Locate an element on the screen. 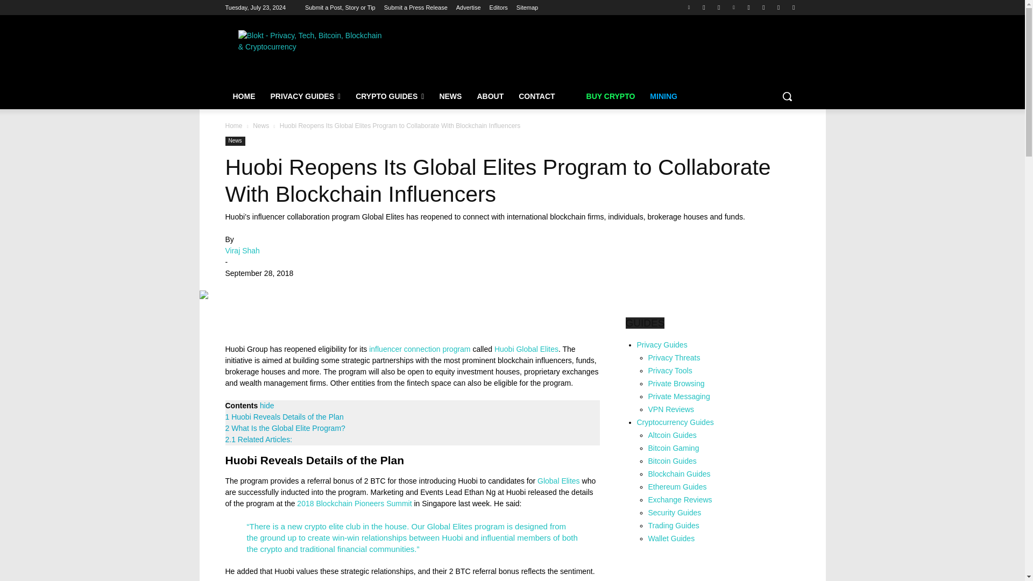 The image size is (1033, 581). Sitemap is located at coordinates (527, 8).